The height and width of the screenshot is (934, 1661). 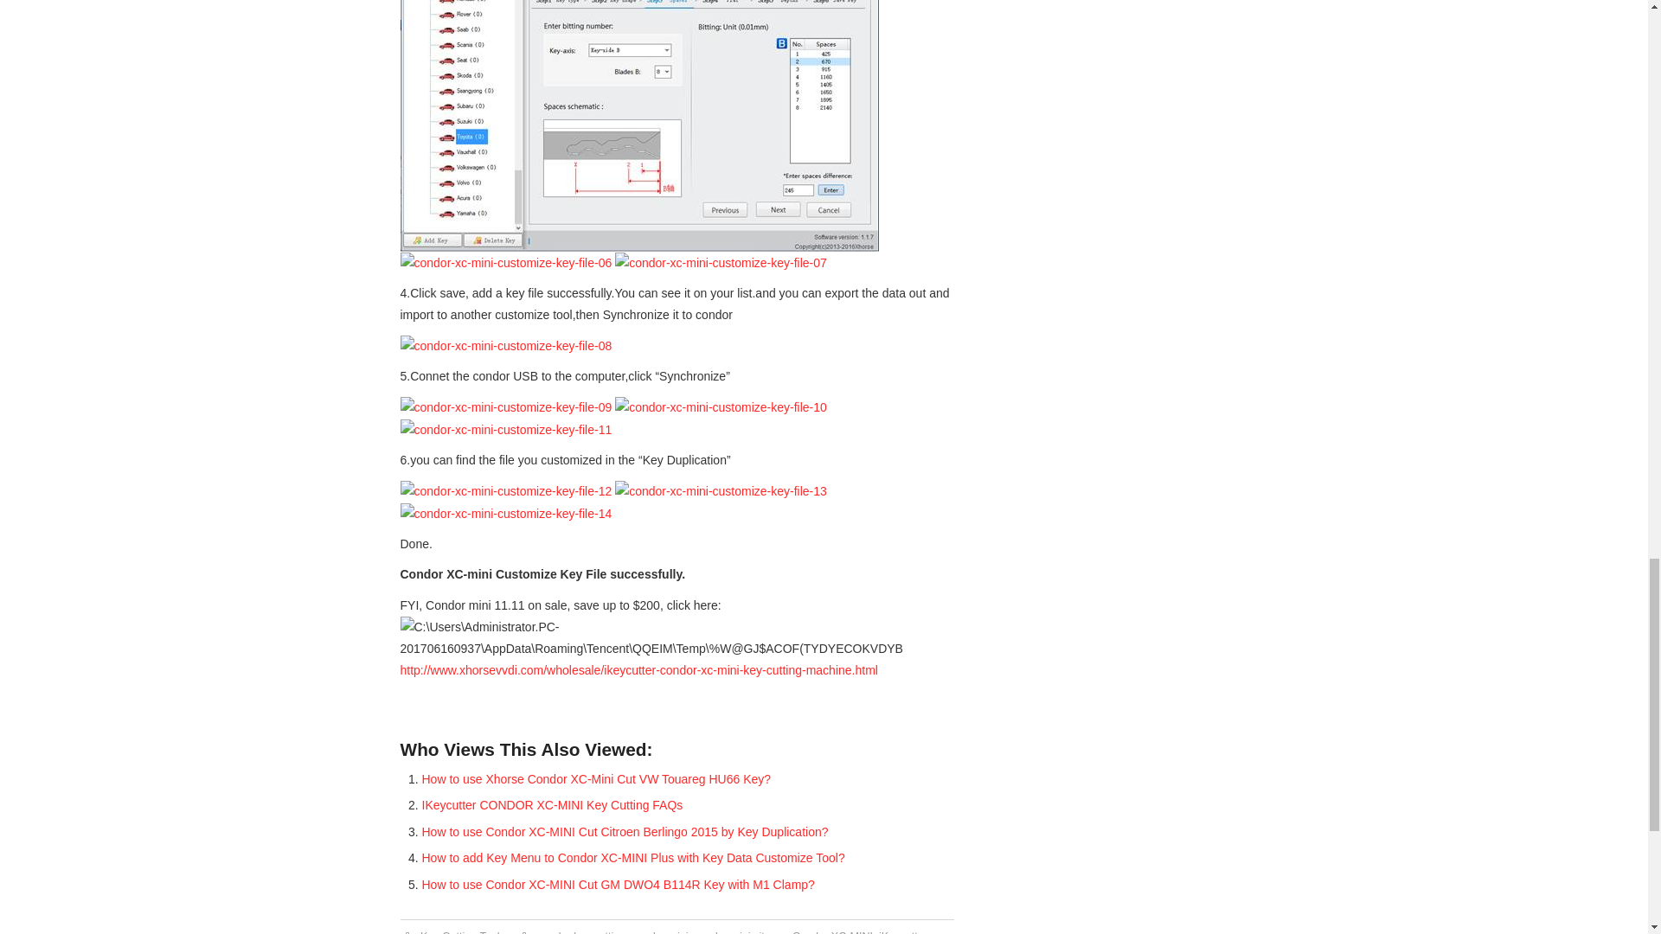 What do you see at coordinates (638, 125) in the screenshot?
I see `condor-xc-mini-customize-key-file-05 ` at bounding box center [638, 125].